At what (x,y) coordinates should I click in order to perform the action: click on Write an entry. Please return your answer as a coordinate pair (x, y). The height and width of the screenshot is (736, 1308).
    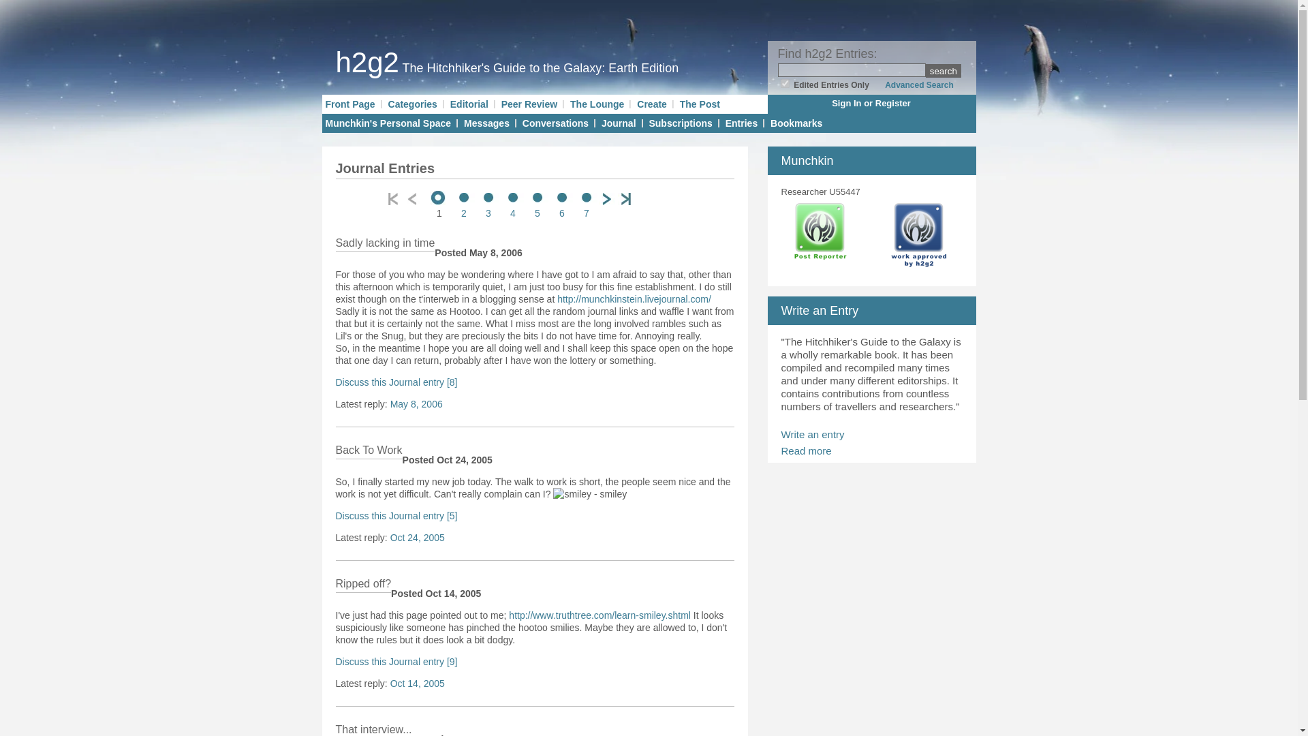
    Looking at the image, I should click on (812, 433).